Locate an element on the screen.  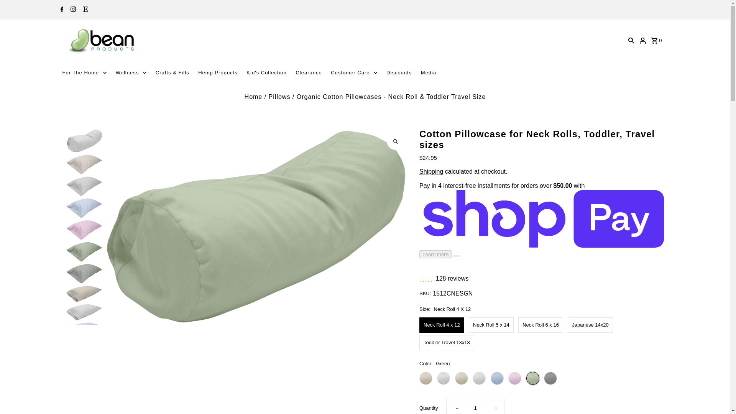
Home is located at coordinates (253, 97).